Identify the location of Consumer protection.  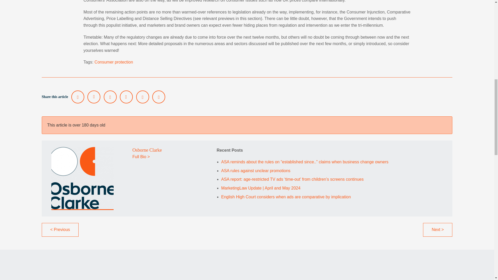
(114, 62).